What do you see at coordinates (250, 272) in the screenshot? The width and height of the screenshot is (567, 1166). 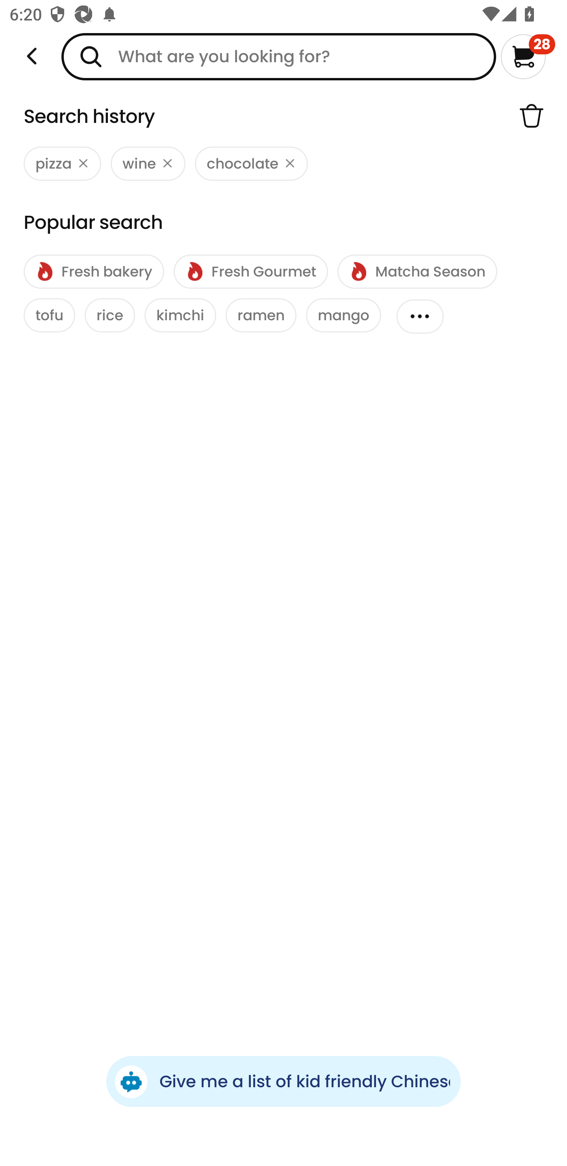 I see `Fresh Gourmet` at bounding box center [250, 272].